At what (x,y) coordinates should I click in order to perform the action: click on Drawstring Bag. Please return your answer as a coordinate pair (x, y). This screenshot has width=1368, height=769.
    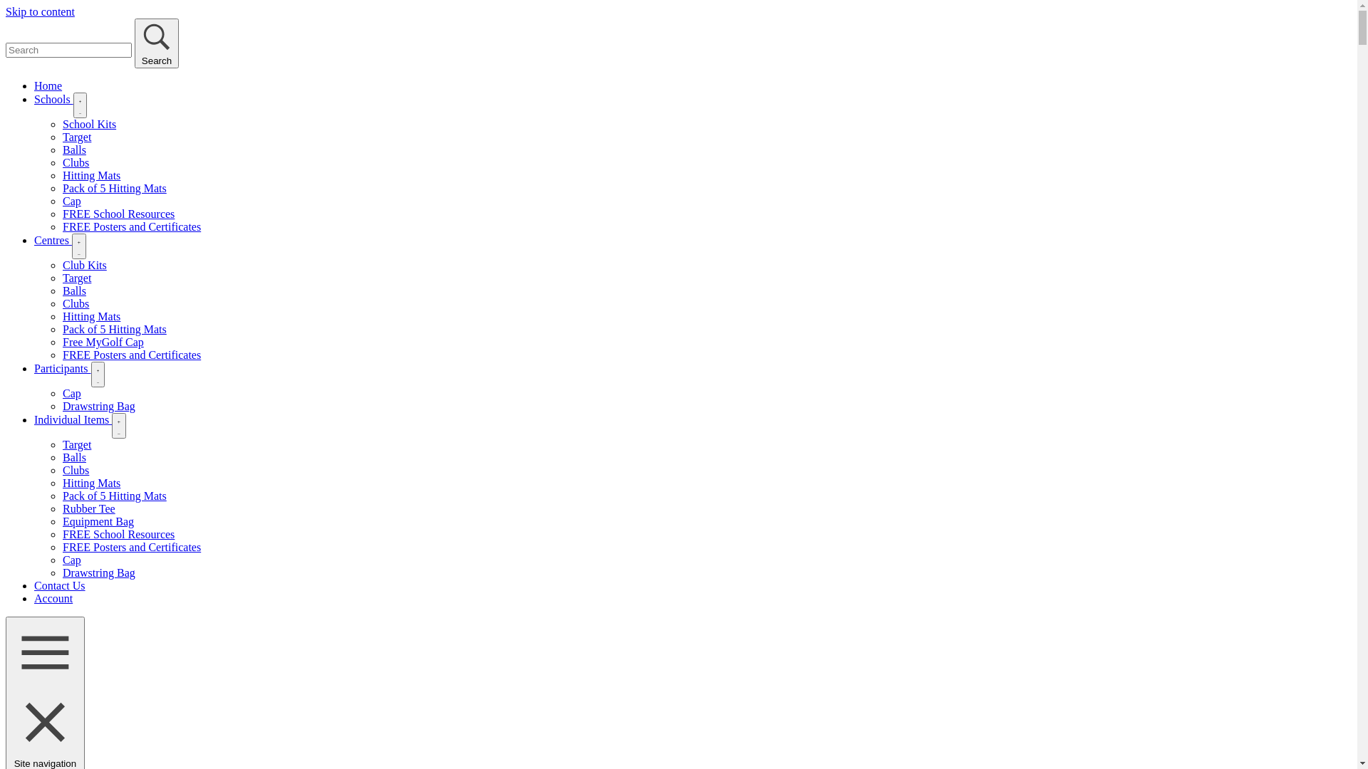
    Looking at the image, I should click on (99, 406).